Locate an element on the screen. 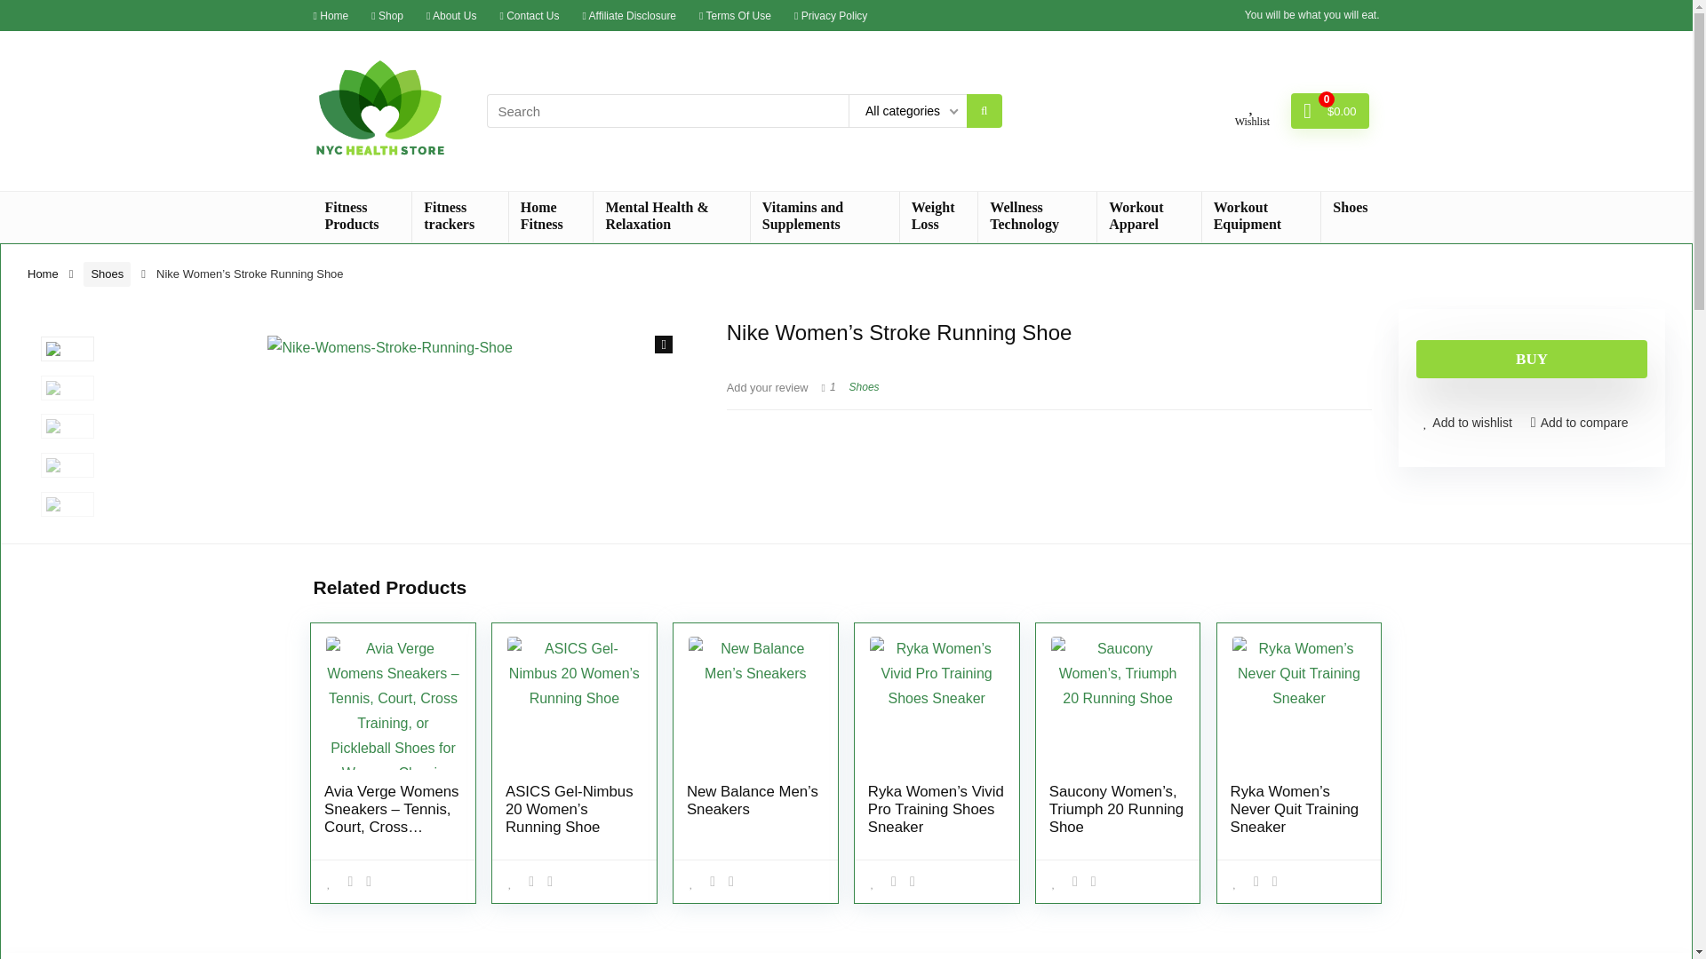  Contact Us is located at coordinates (530, 14).